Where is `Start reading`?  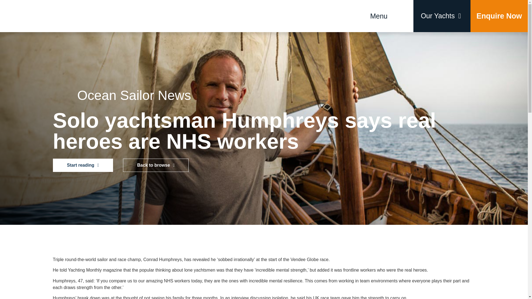 Start reading is located at coordinates (83, 165).